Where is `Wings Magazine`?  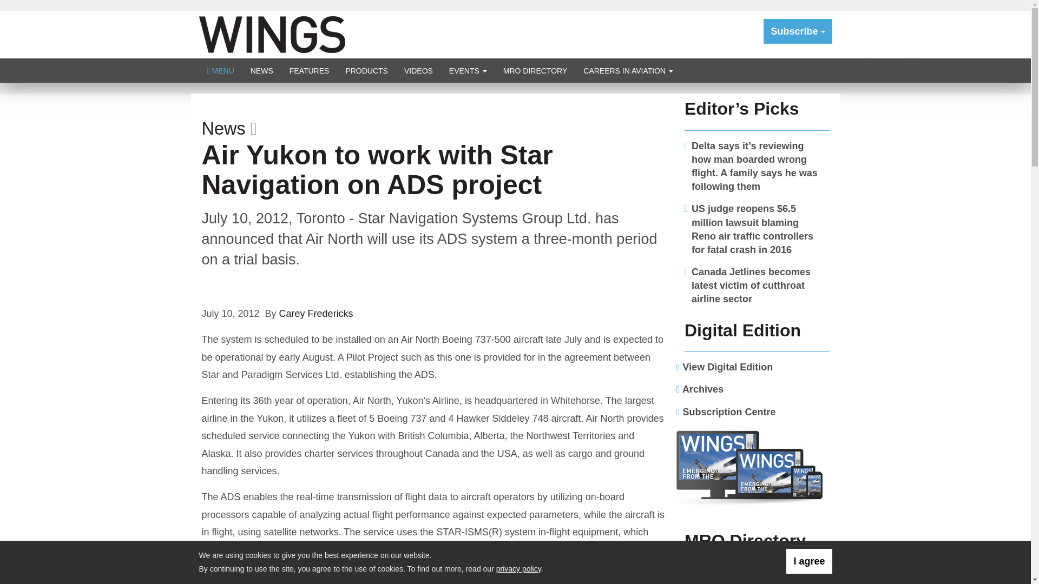 Wings Magazine is located at coordinates (272, 34).